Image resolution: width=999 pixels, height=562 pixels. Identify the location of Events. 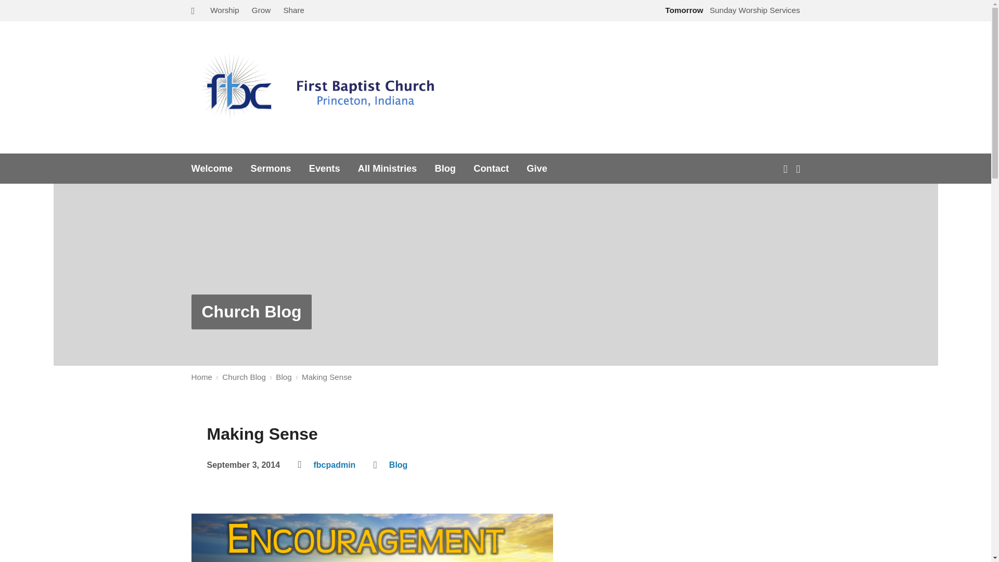
(325, 169).